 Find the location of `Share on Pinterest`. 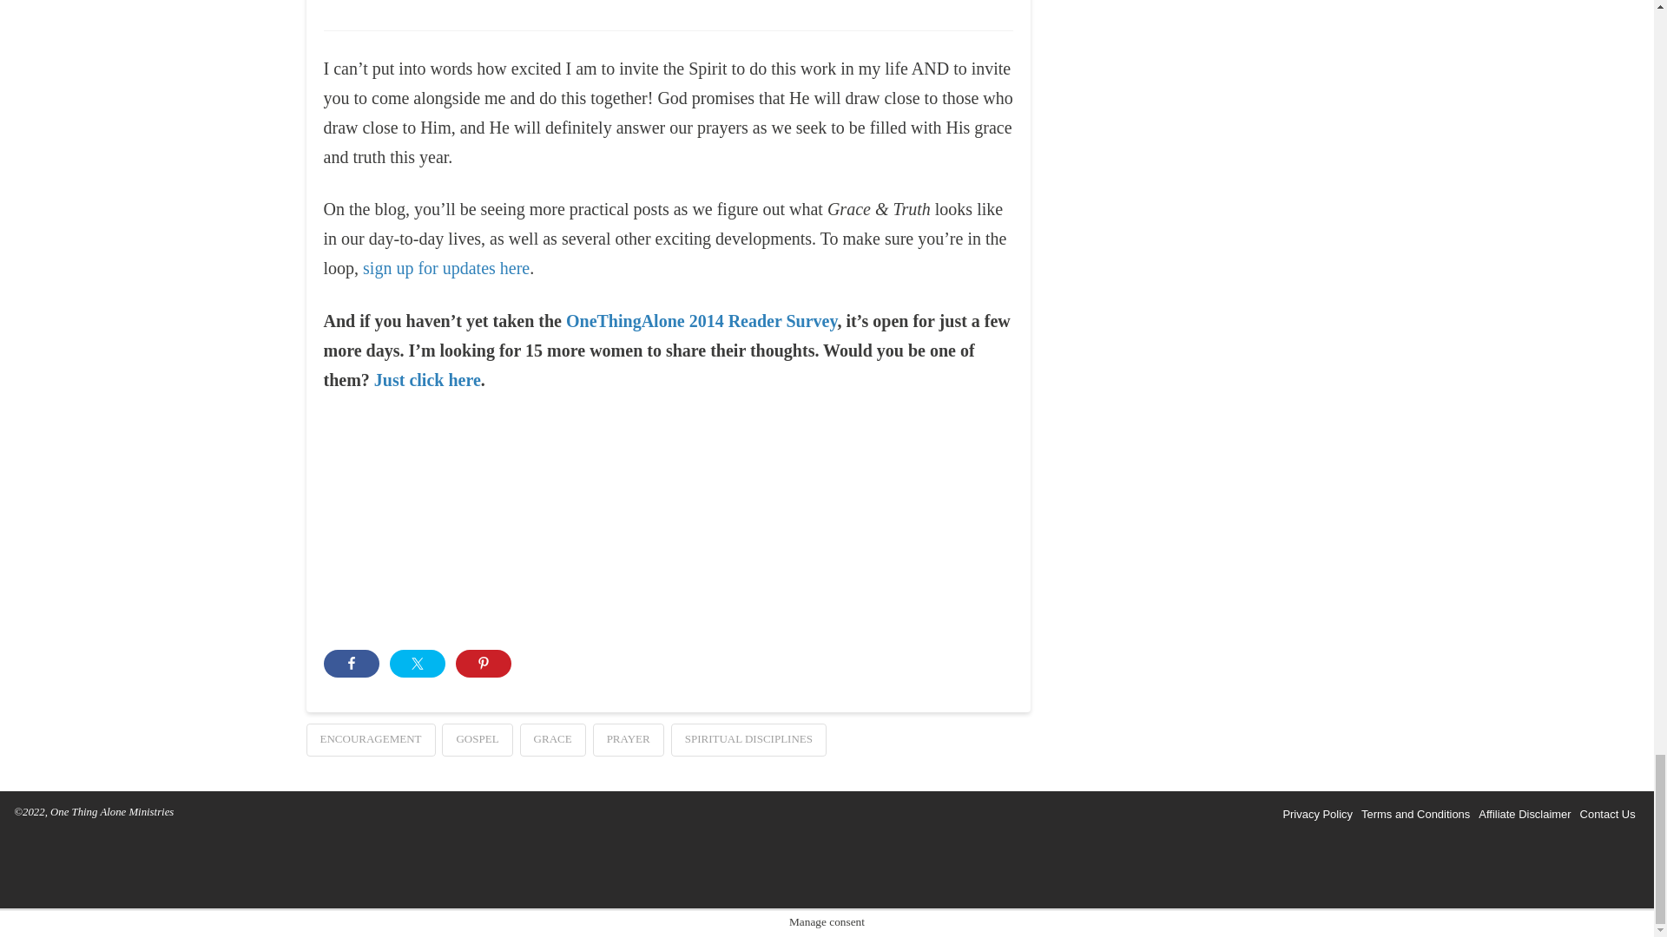

Share on Pinterest is located at coordinates (483, 663).